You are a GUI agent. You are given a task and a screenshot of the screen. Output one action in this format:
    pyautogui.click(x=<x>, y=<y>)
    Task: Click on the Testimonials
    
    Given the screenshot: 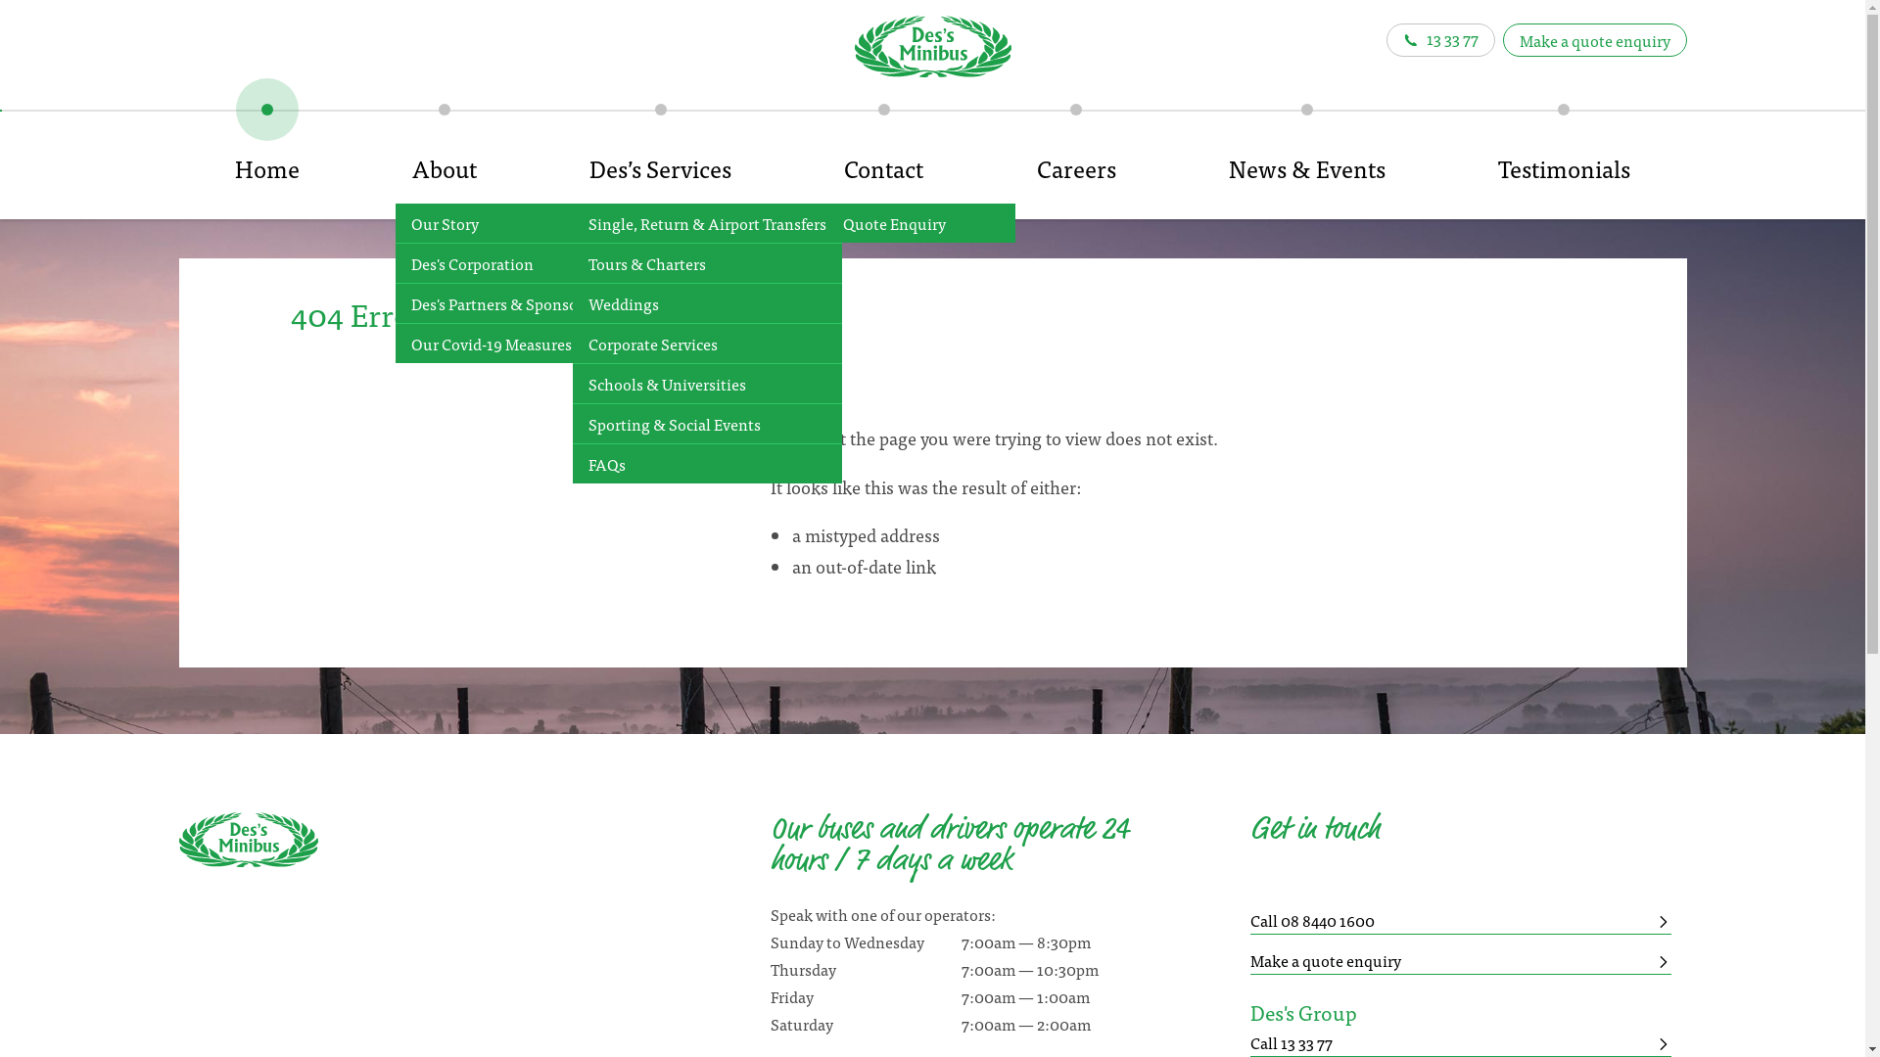 What is the action you would take?
    pyautogui.click(x=1564, y=157)
    